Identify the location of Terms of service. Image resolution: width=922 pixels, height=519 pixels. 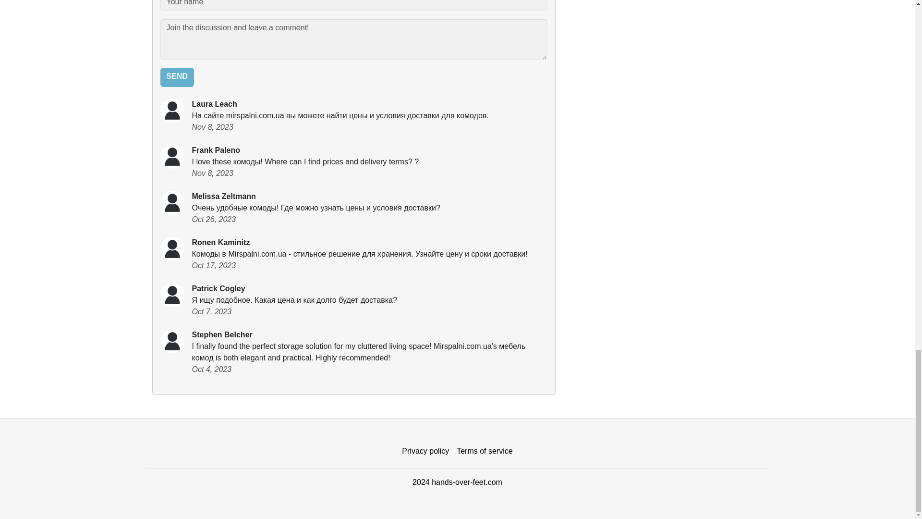
(484, 451).